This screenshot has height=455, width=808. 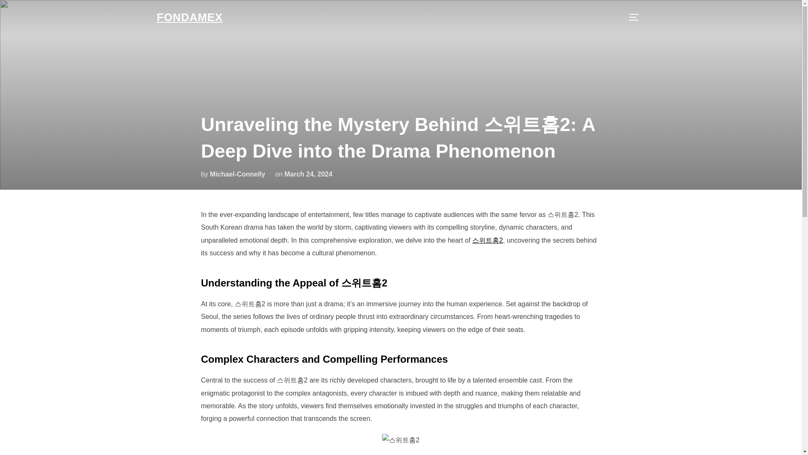 What do you see at coordinates (308, 174) in the screenshot?
I see `March 24, 2024` at bounding box center [308, 174].